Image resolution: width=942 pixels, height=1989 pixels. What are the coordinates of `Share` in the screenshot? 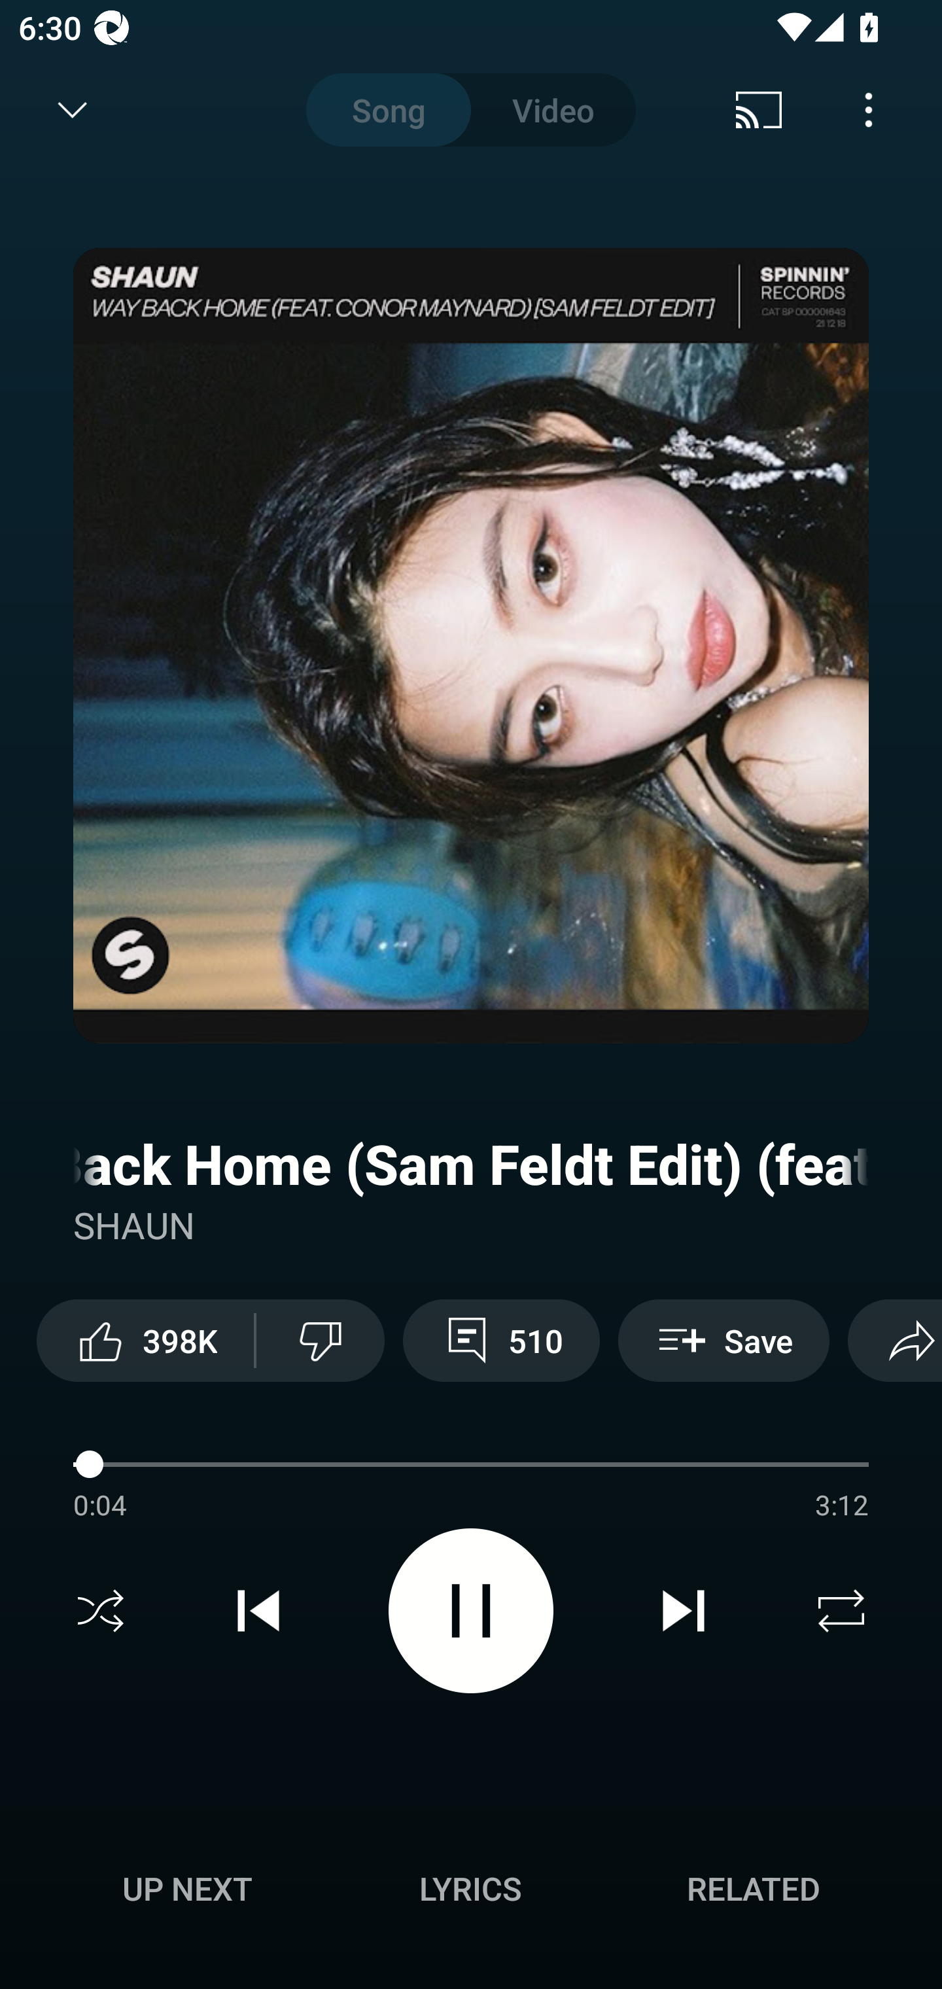 It's located at (895, 1340).